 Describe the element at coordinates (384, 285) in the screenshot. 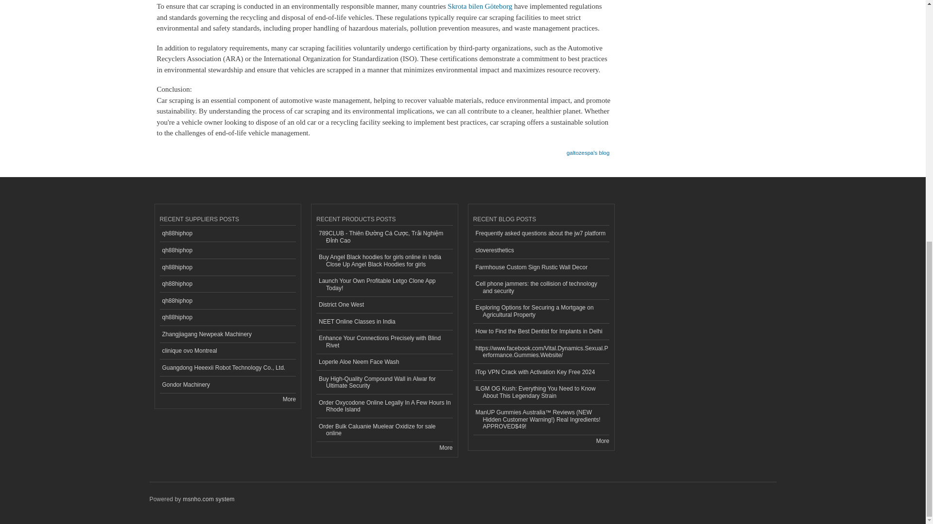

I see `Launch Your Own Profitable Letgo Clone App Today!` at that location.